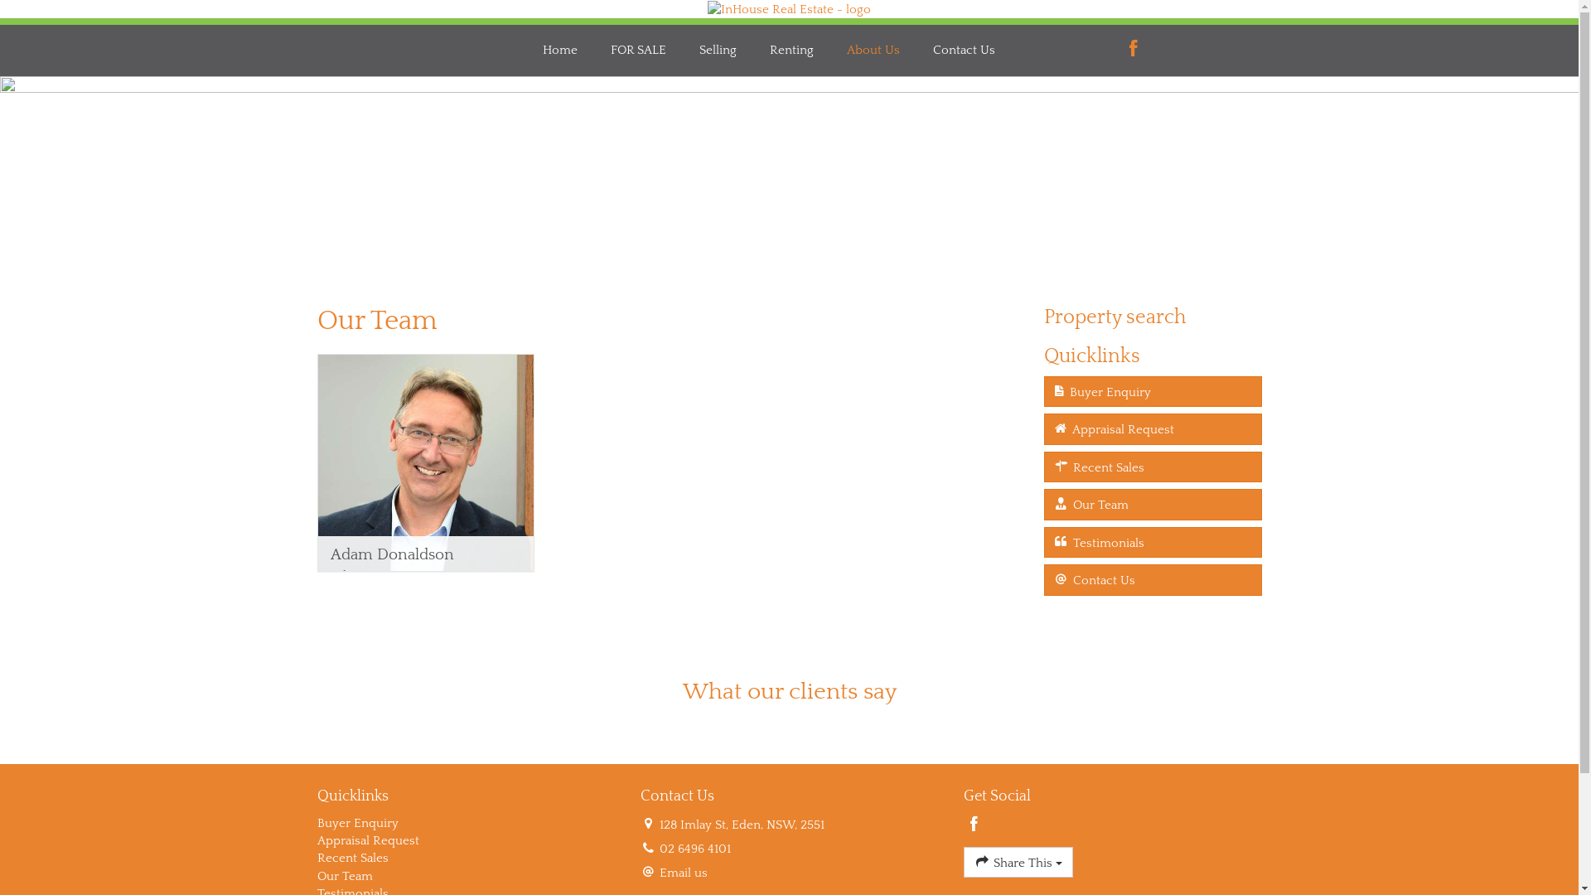 This screenshot has width=1591, height=895. I want to click on Share This, so click(1018, 862).